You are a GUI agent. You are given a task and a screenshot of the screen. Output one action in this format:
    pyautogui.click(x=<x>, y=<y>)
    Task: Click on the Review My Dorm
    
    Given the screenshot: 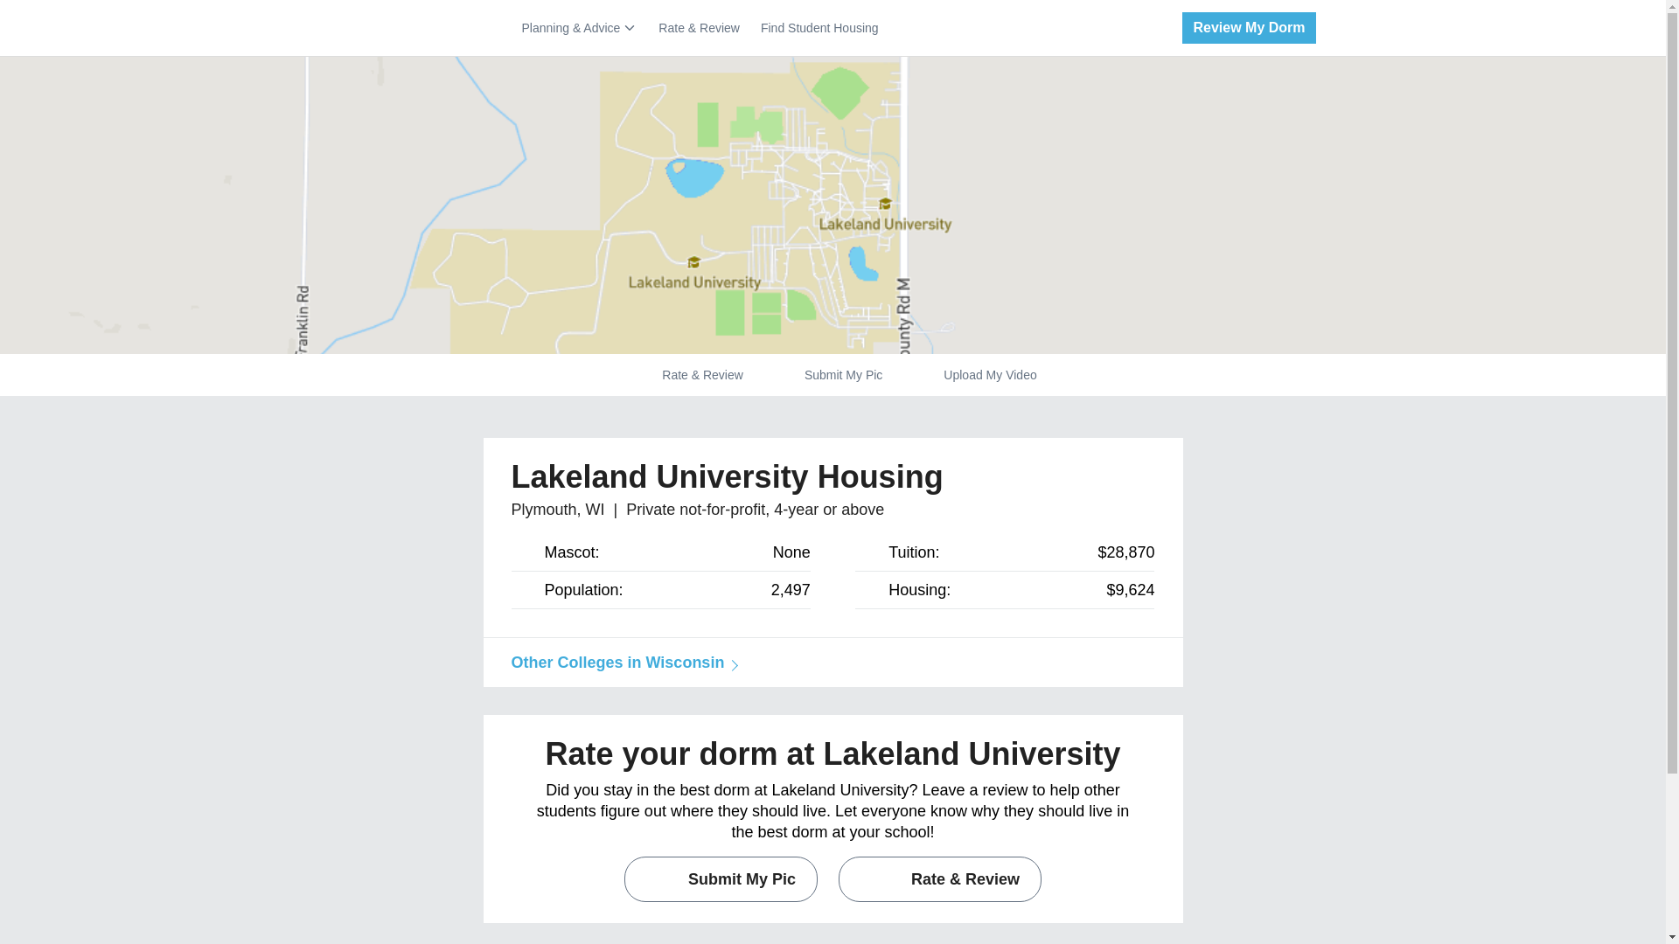 What is the action you would take?
    pyautogui.click(x=1242, y=28)
    